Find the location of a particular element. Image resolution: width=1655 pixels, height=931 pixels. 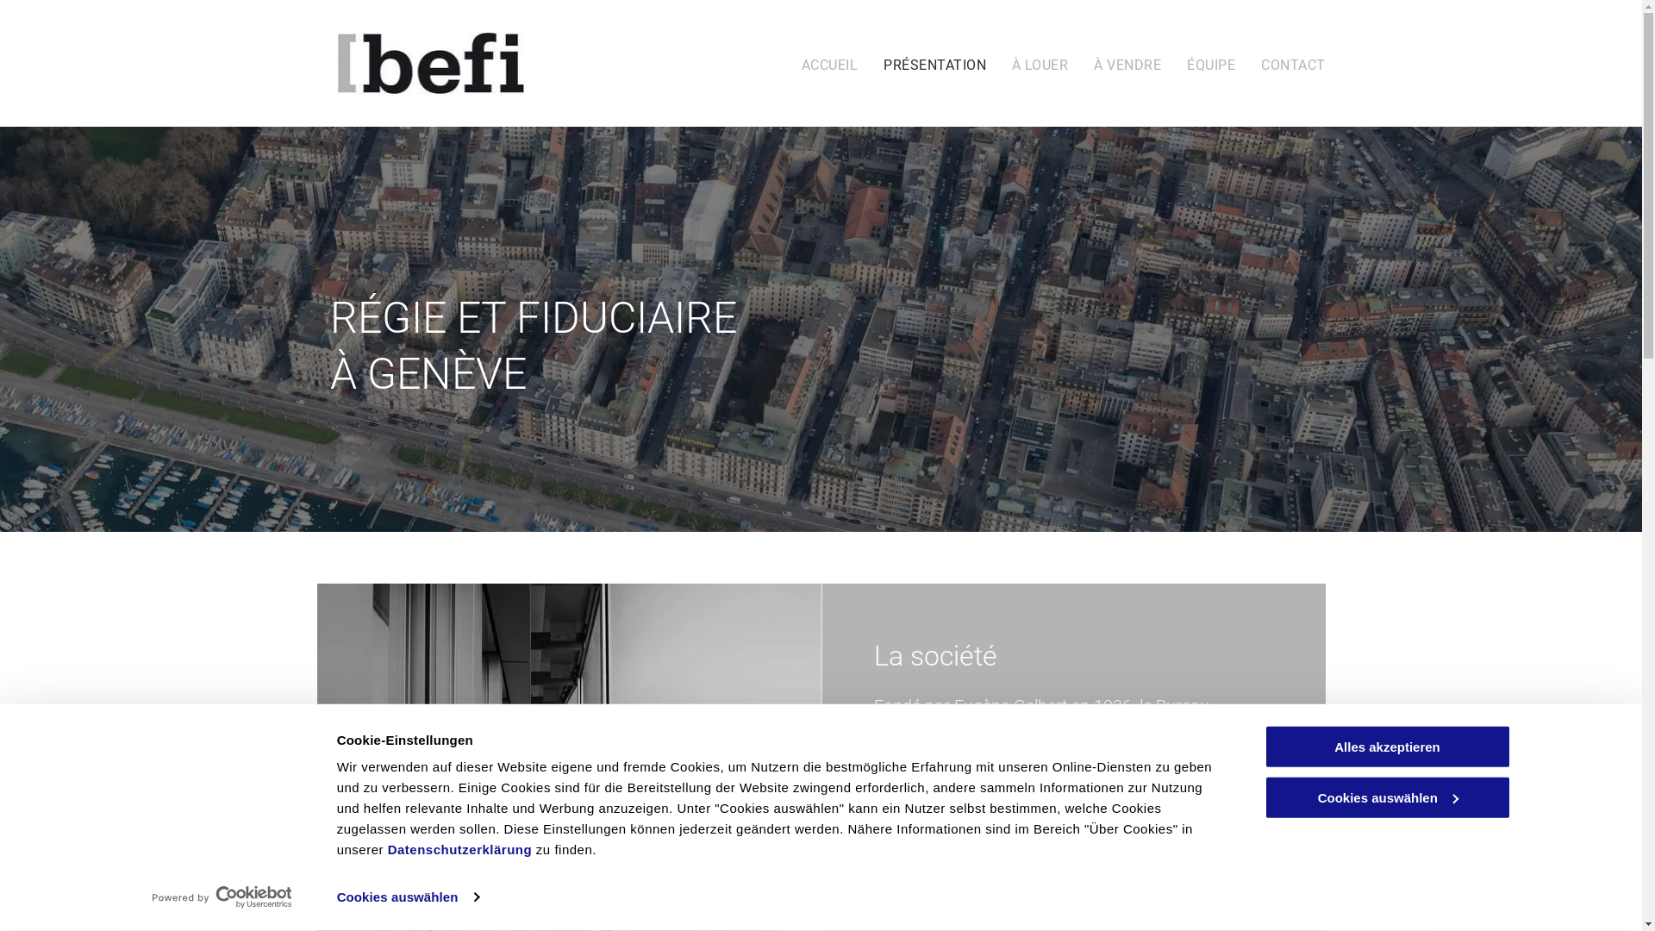

CONTACT is located at coordinates (1293, 66).